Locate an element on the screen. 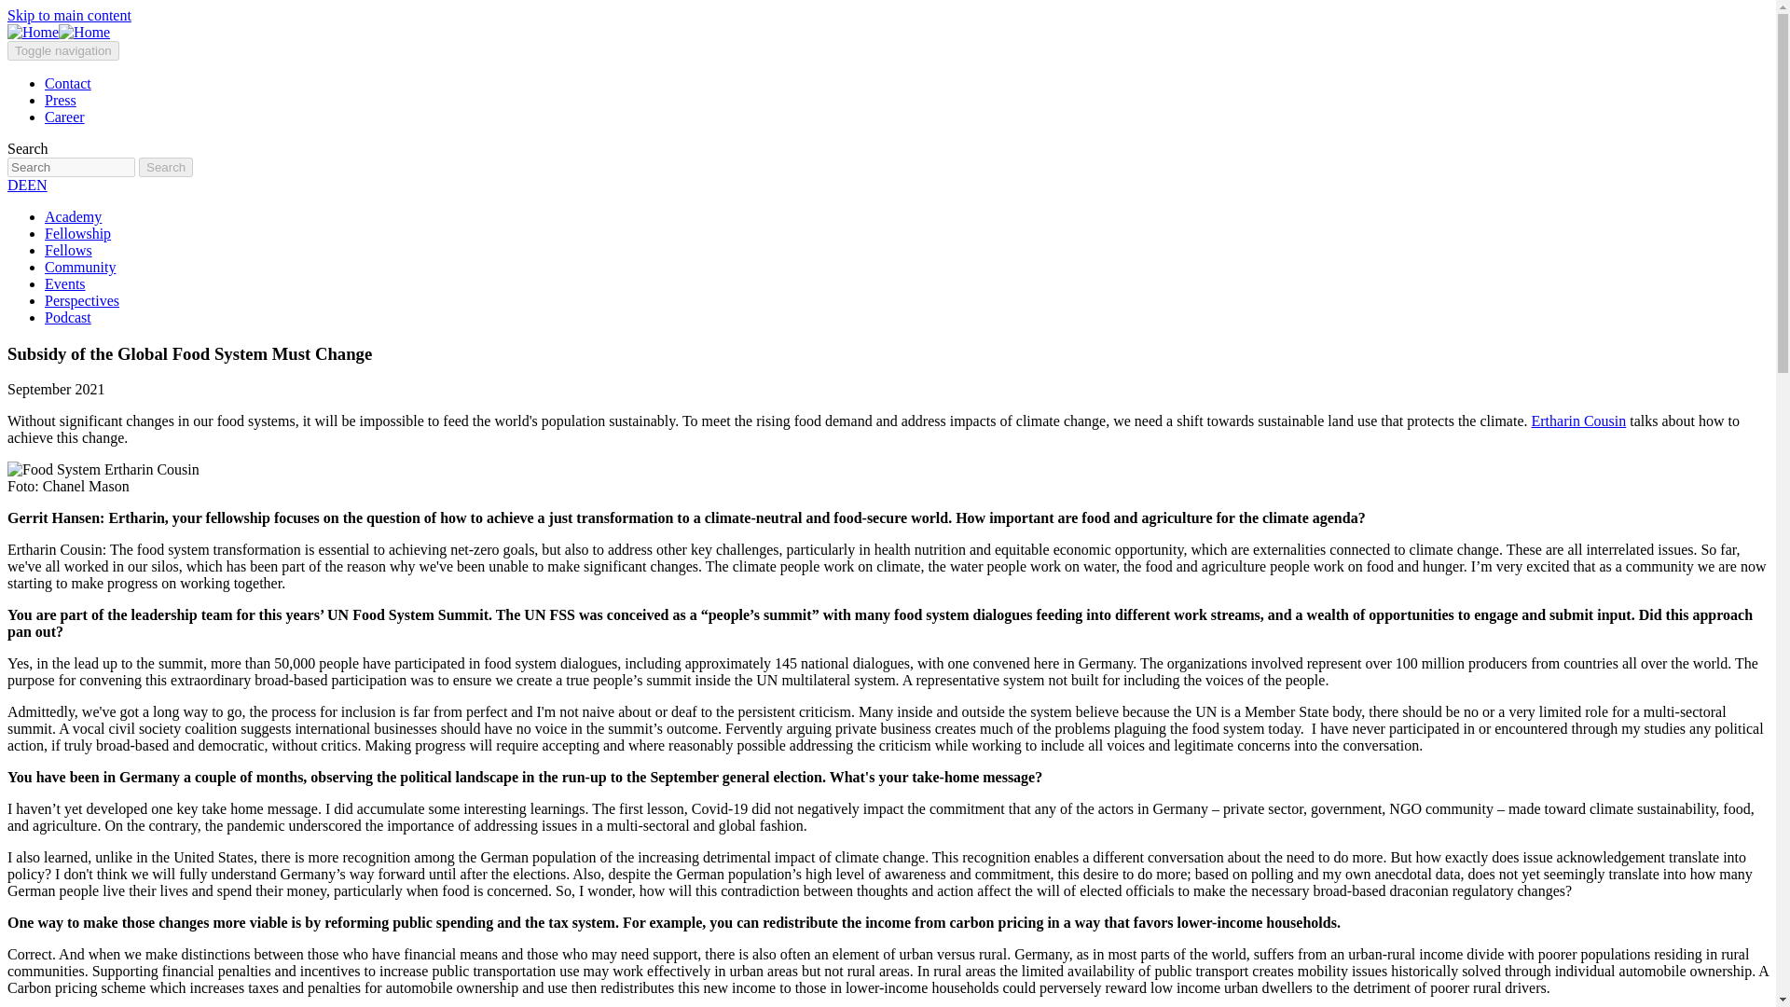 The image size is (1790, 1007). Search is located at coordinates (71, 167).